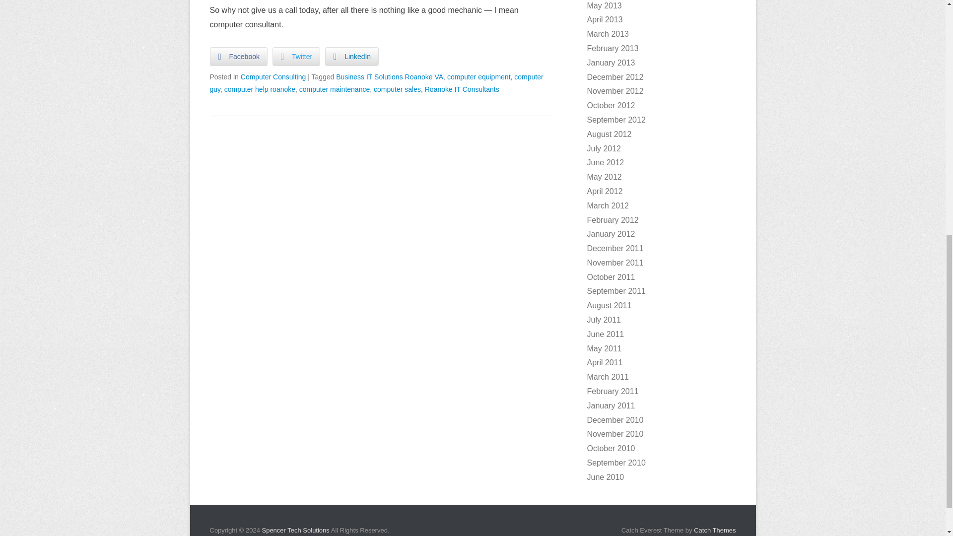 This screenshot has width=953, height=536. Describe the element at coordinates (715, 530) in the screenshot. I see `Catch Themes` at that location.